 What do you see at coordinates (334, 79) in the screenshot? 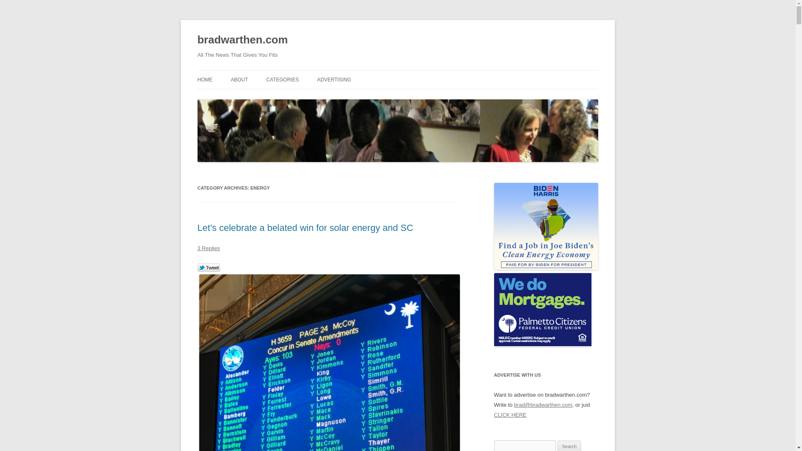
I see `ADVERTISING` at bounding box center [334, 79].